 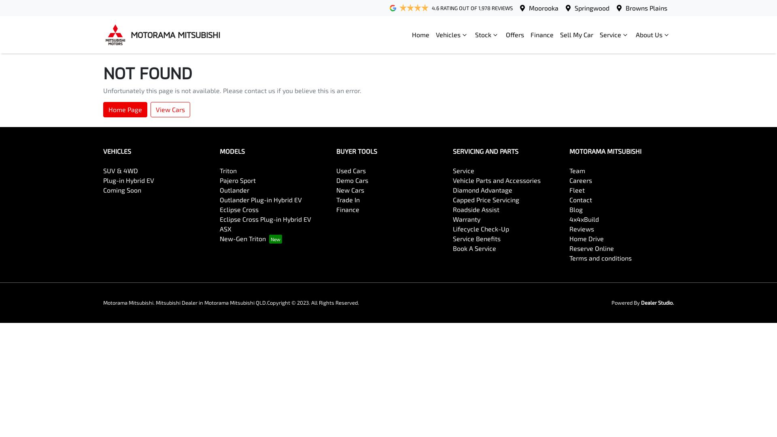 I want to click on Springwood, so click(x=592, y=8).